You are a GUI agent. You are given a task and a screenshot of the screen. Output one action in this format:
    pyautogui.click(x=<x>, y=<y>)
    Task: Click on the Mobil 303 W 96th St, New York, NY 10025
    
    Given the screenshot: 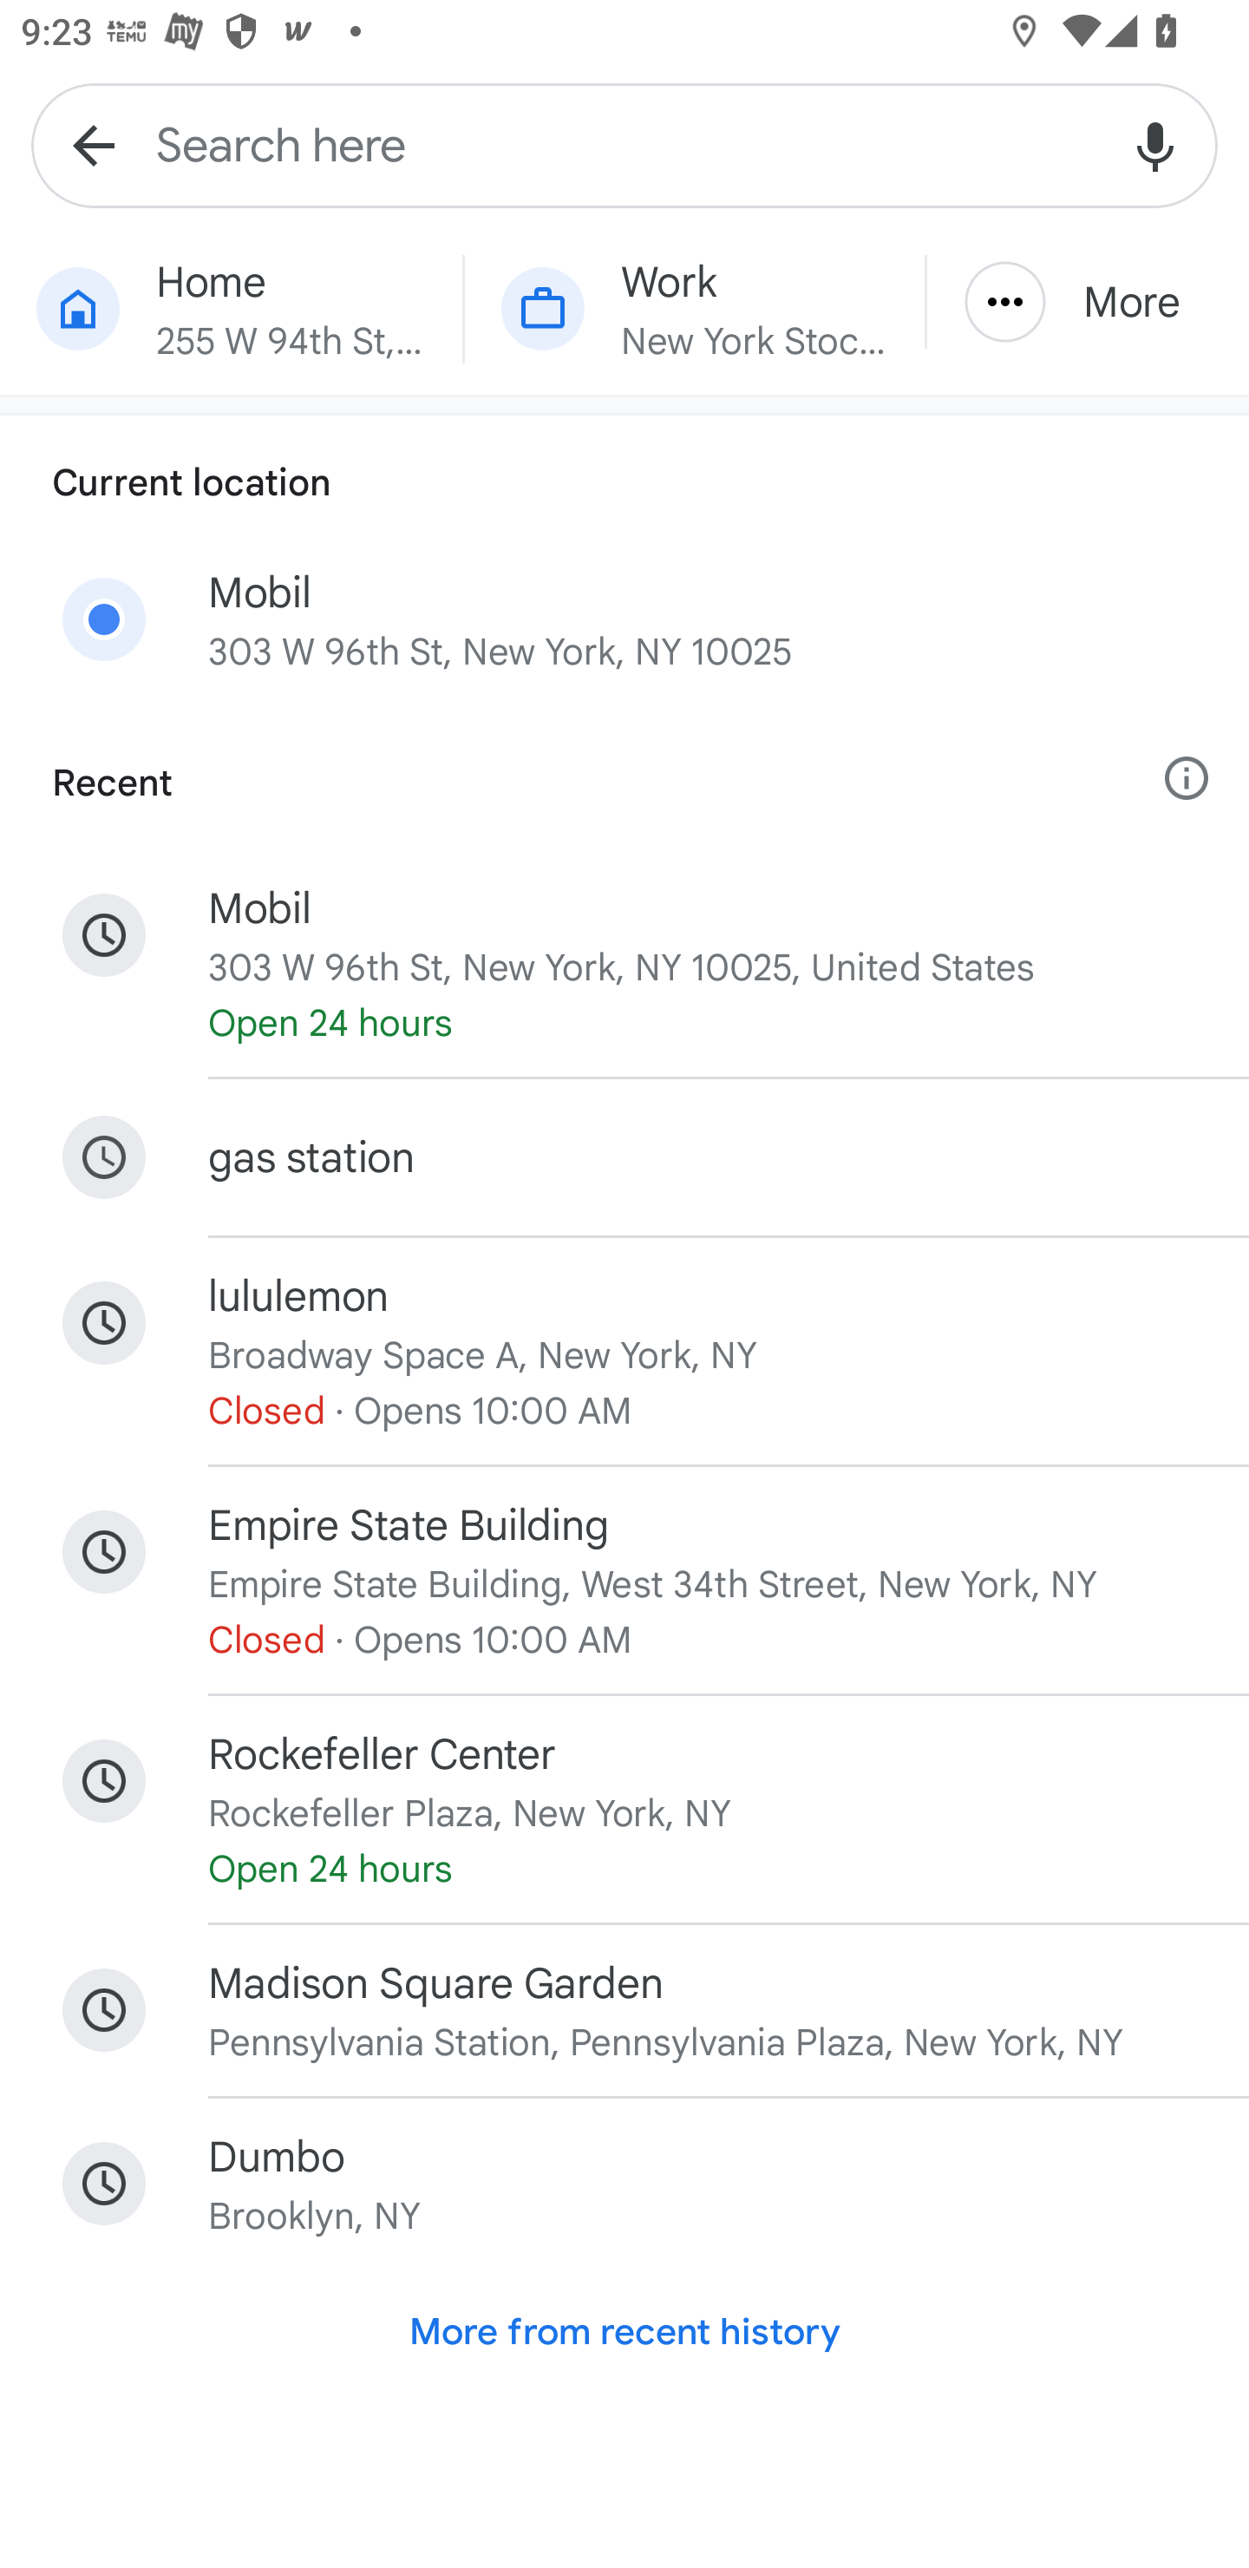 What is the action you would take?
    pyautogui.click(x=624, y=632)
    